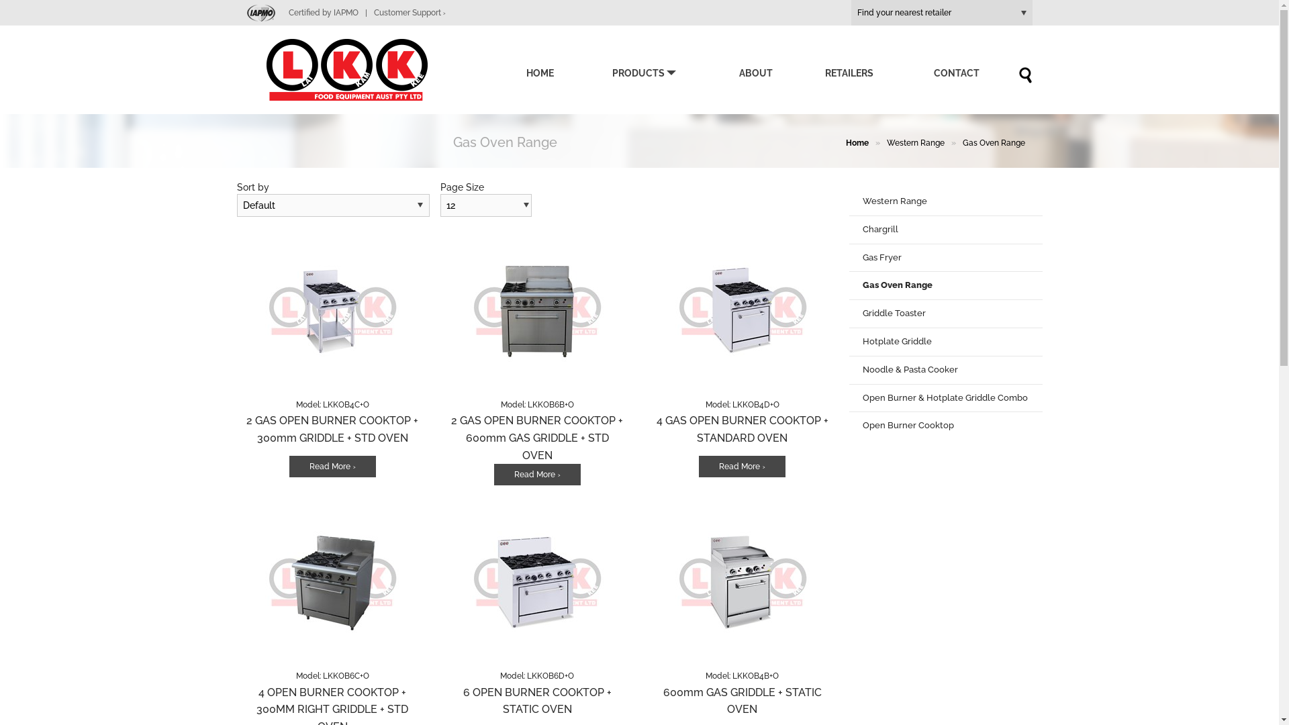  I want to click on Noodle & Pasta Cooker, so click(945, 371).